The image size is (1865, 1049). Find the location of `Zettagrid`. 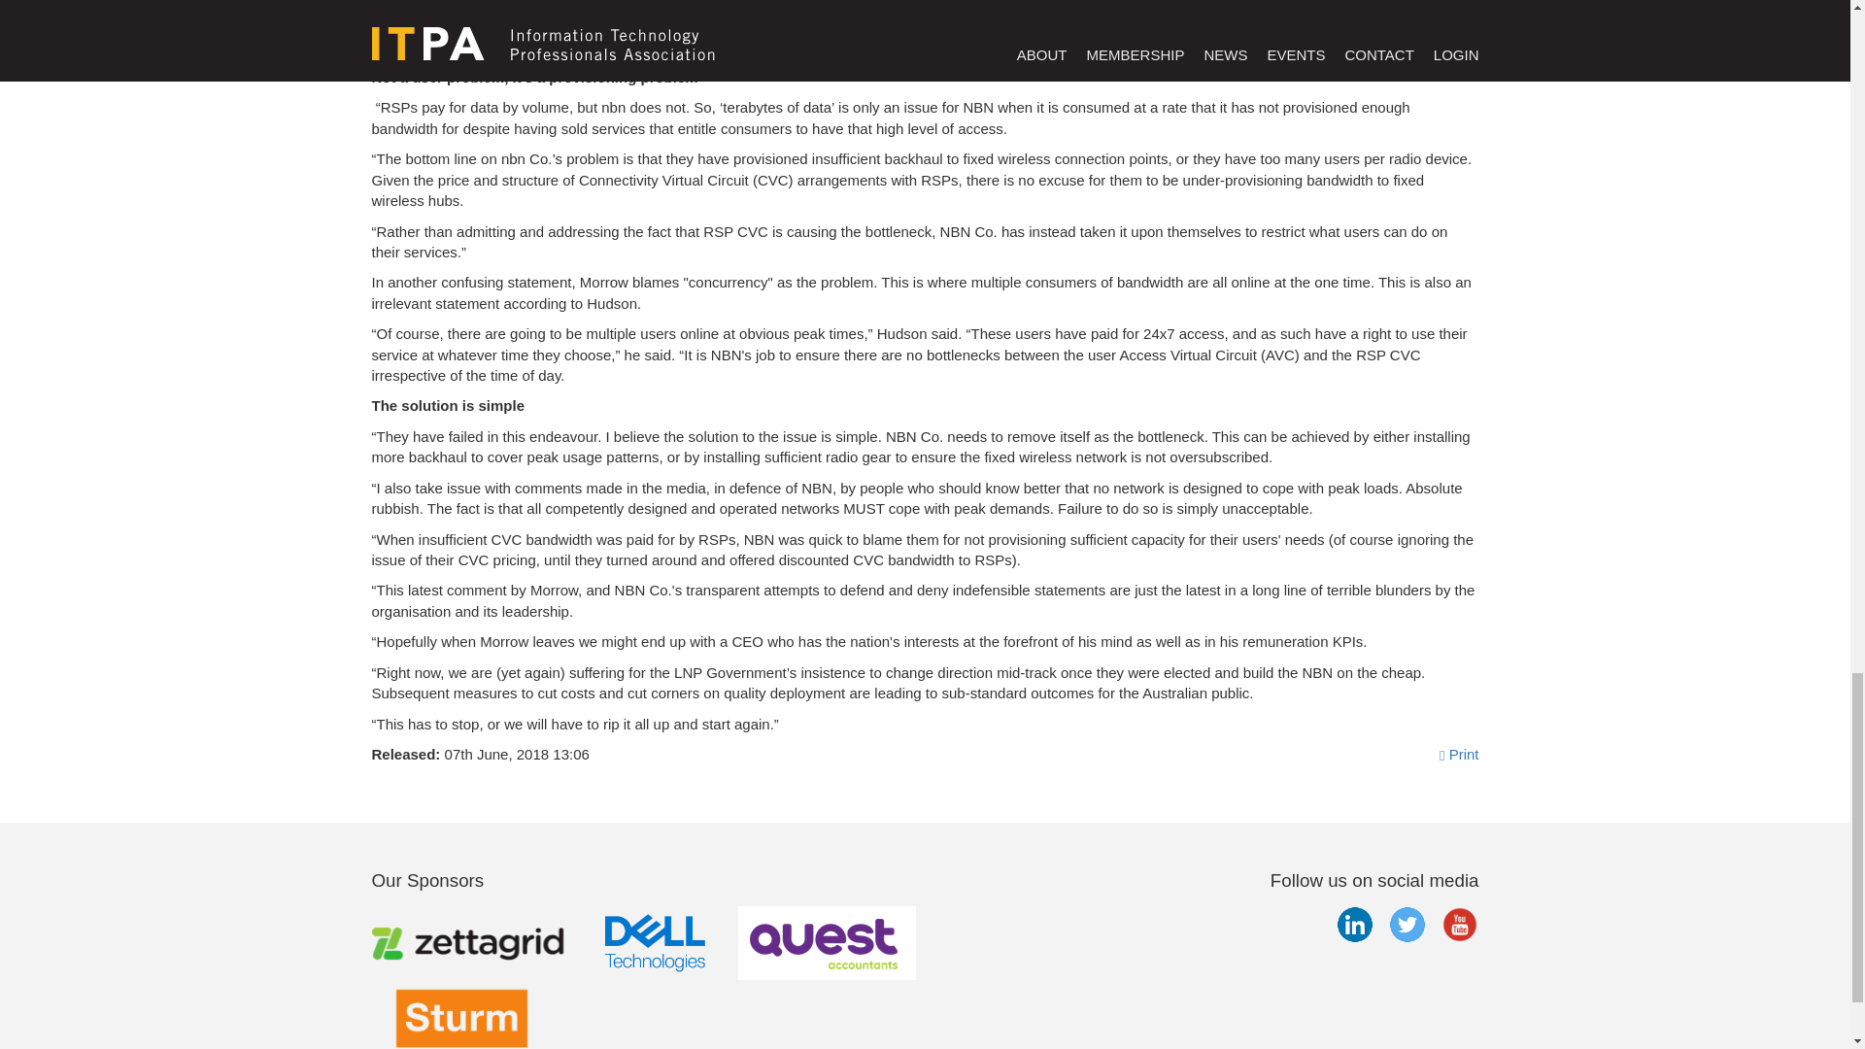

Zettagrid is located at coordinates (470, 942).